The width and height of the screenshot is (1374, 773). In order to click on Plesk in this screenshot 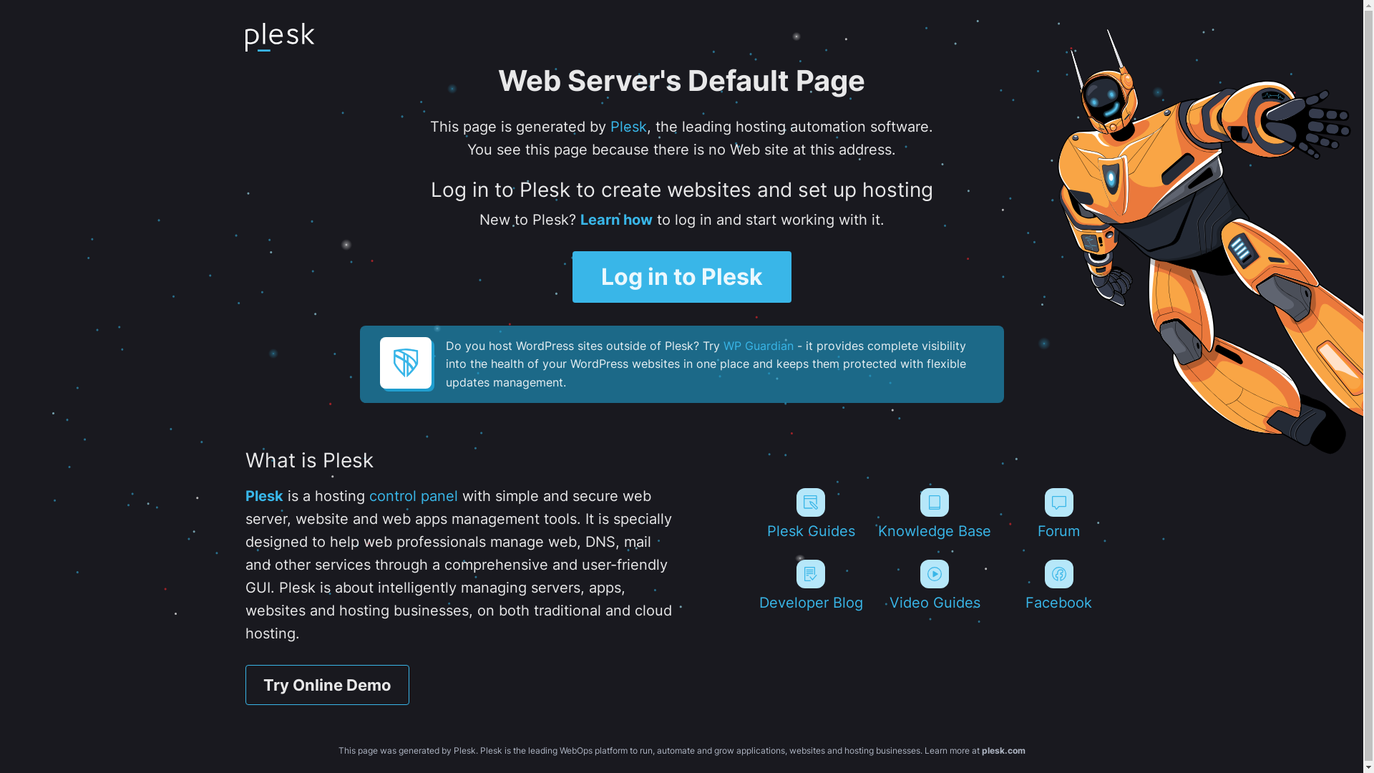, I will do `click(263, 496)`.